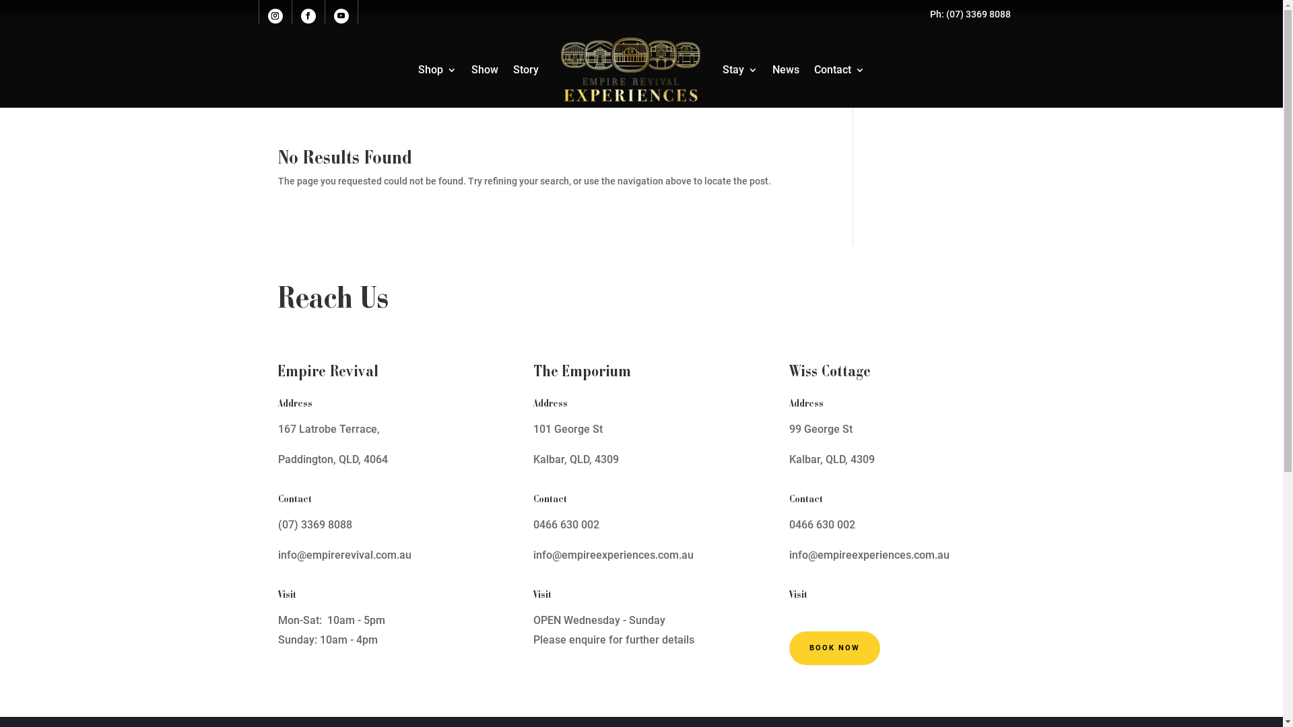 The width and height of the screenshot is (1293, 727). What do you see at coordinates (275, 16) in the screenshot?
I see `Follow on Instagram` at bounding box center [275, 16].